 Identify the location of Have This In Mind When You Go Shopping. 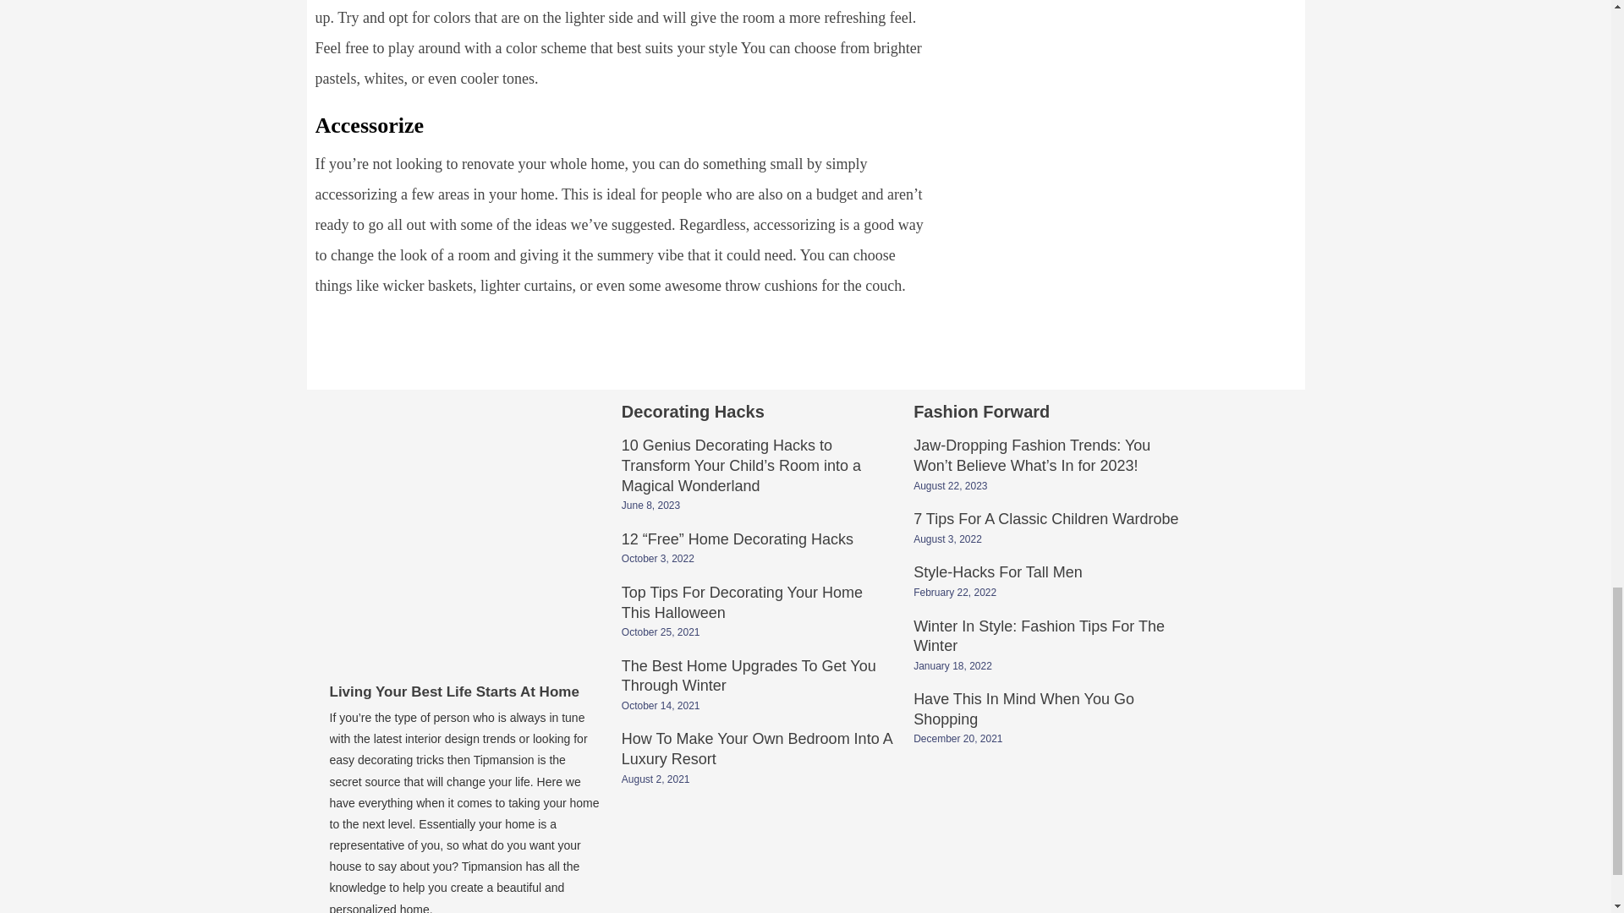
(1023, 710).